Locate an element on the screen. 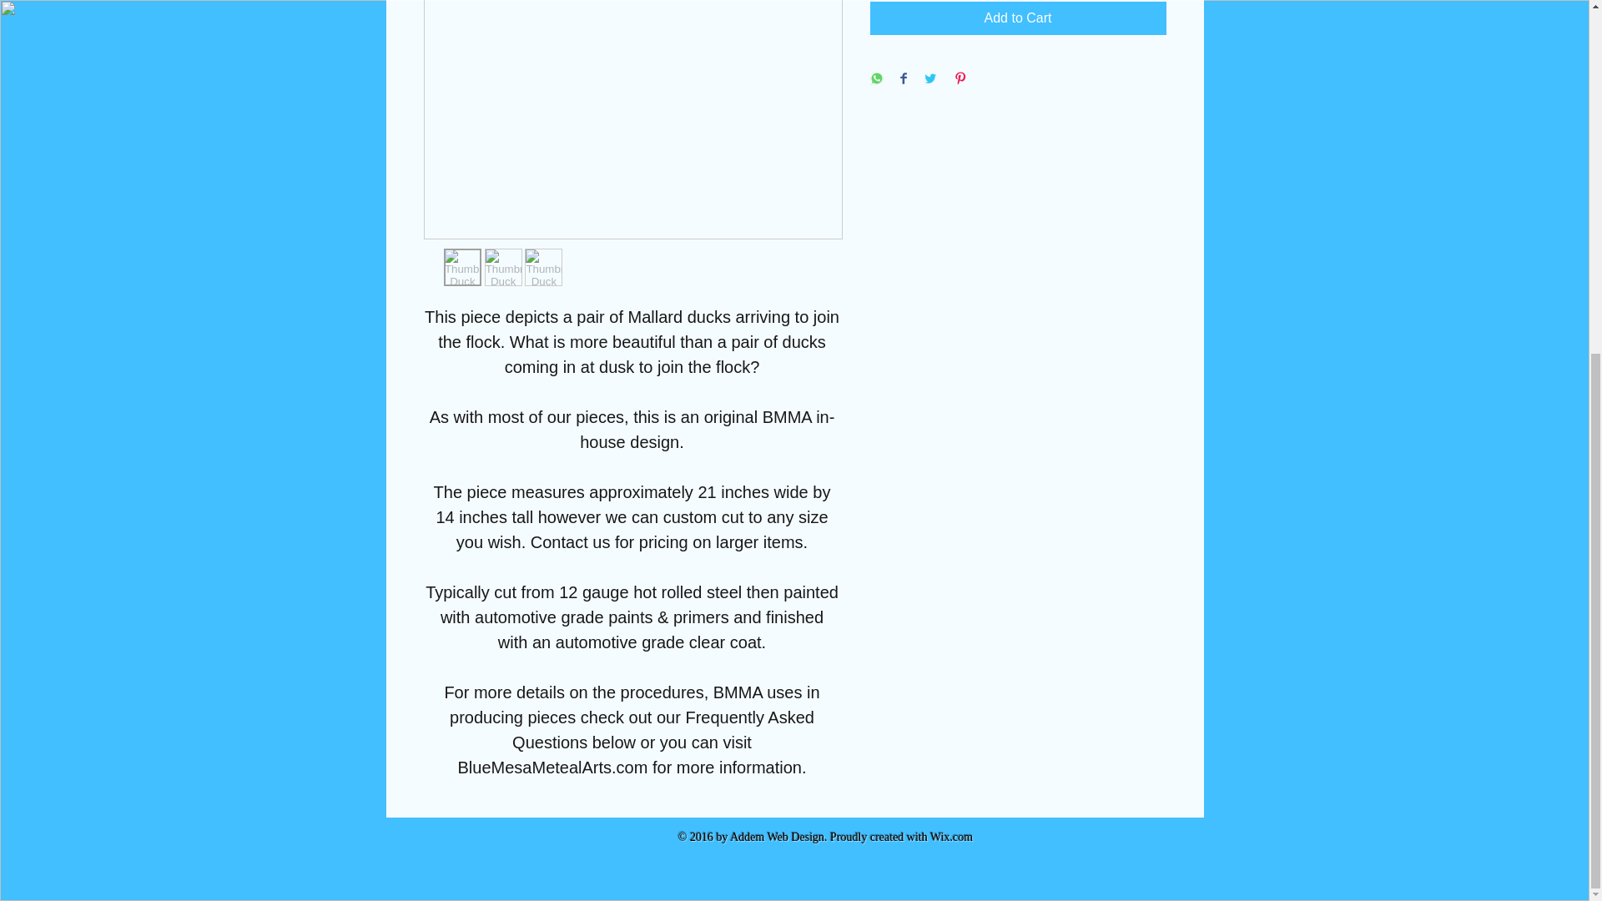  Add to Cart is located at coordinates (1018, 18).